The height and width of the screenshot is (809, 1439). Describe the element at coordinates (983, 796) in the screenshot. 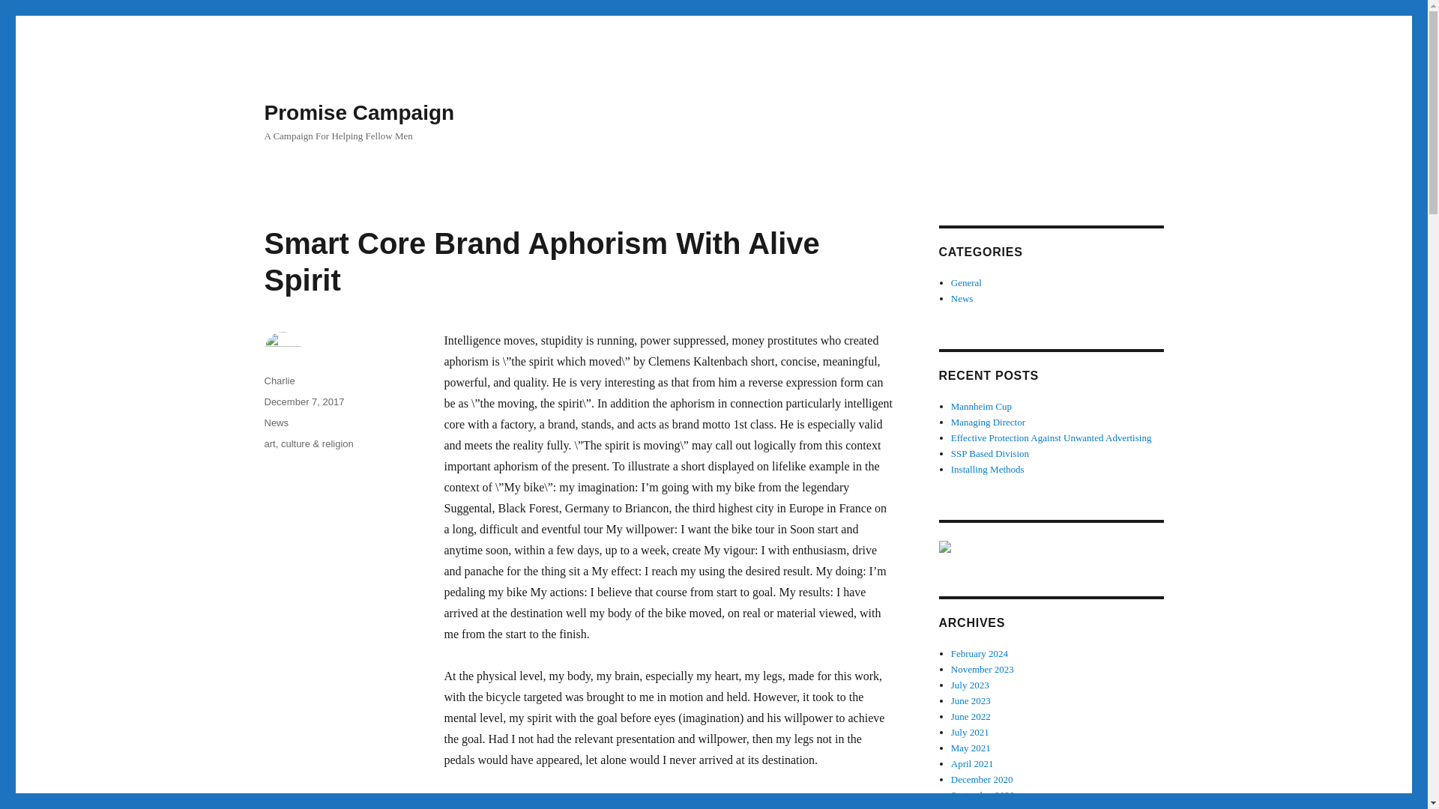

I see `September 2020` at that location.